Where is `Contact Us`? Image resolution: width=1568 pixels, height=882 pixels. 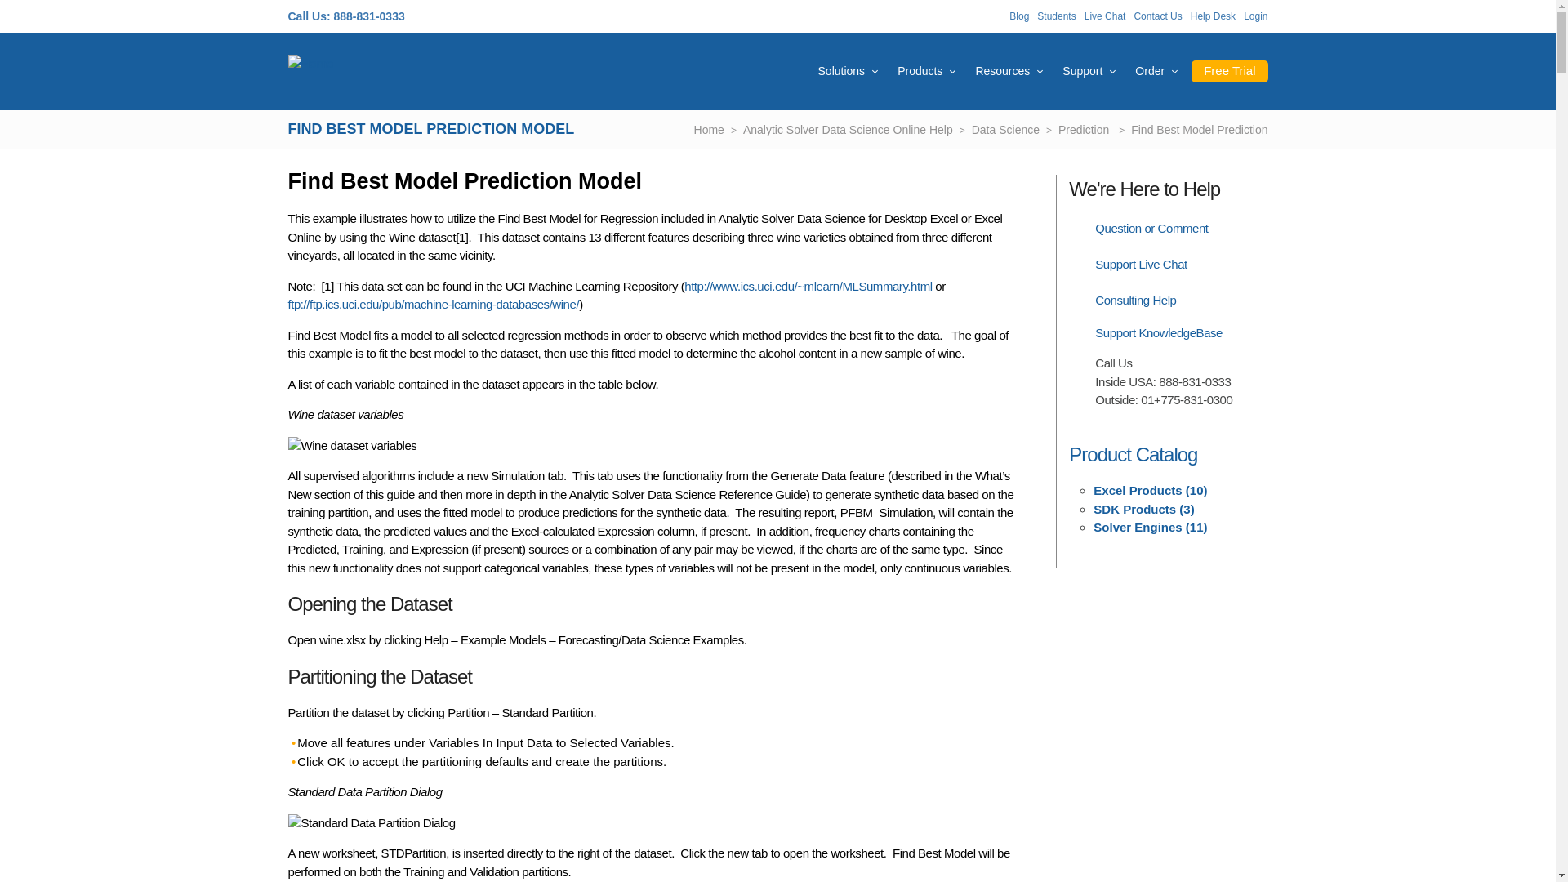 Contact Us is located at coordinates (1158, 16).